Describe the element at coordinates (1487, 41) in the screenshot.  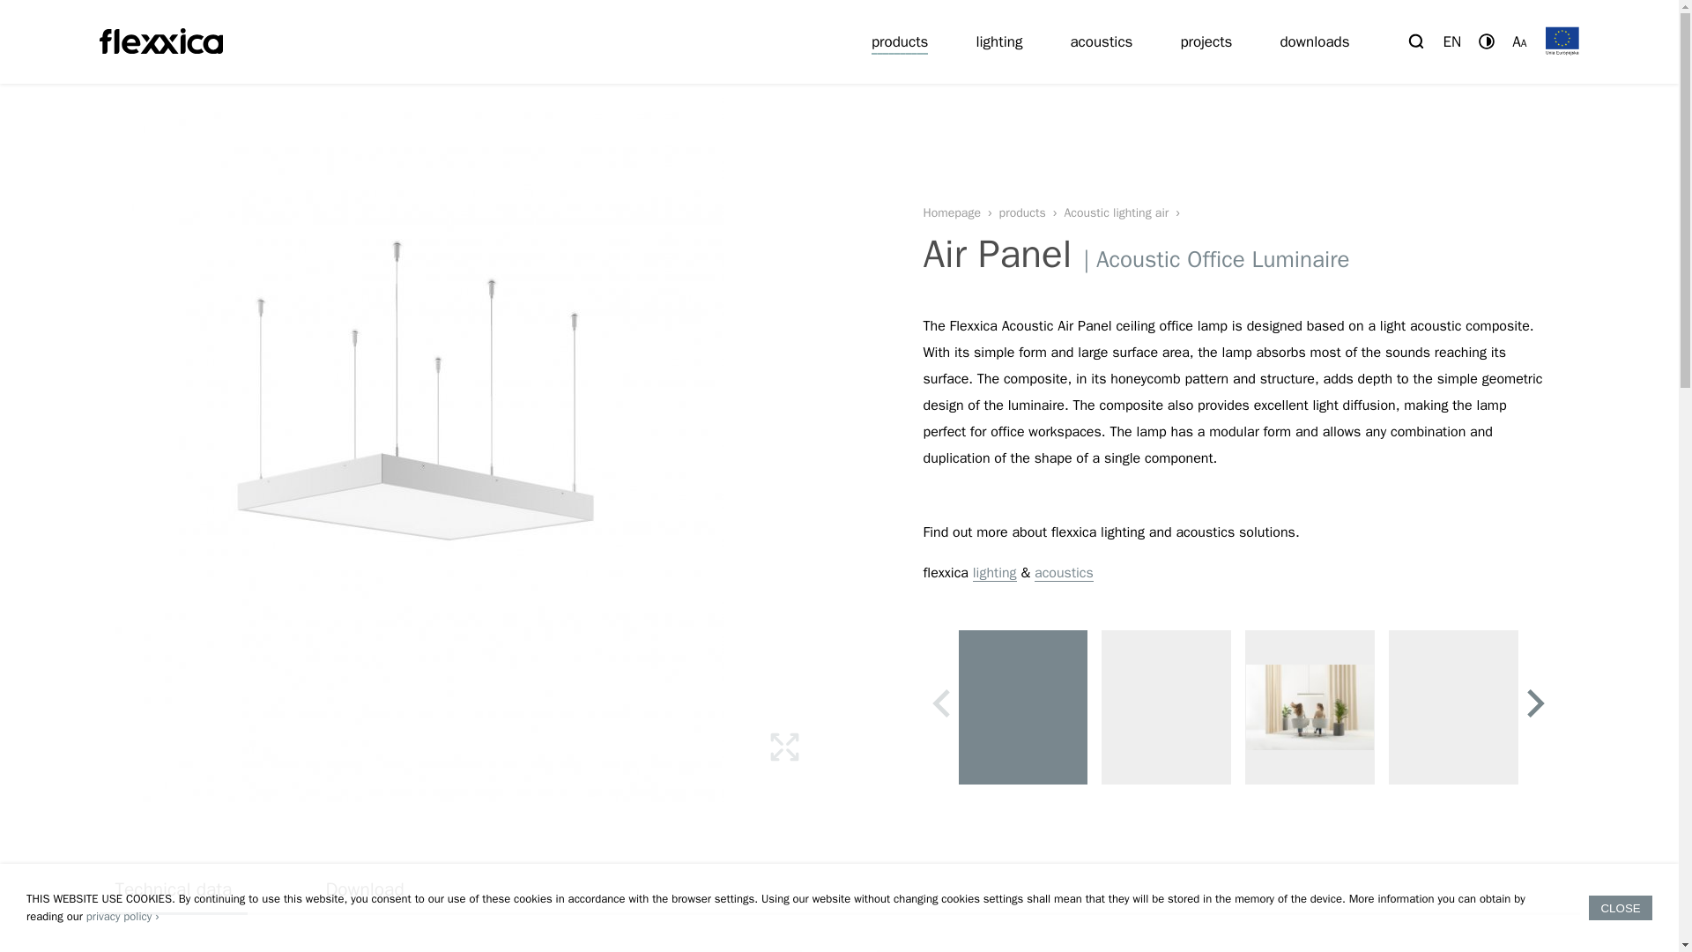
I see `Switch contrast` at that location.